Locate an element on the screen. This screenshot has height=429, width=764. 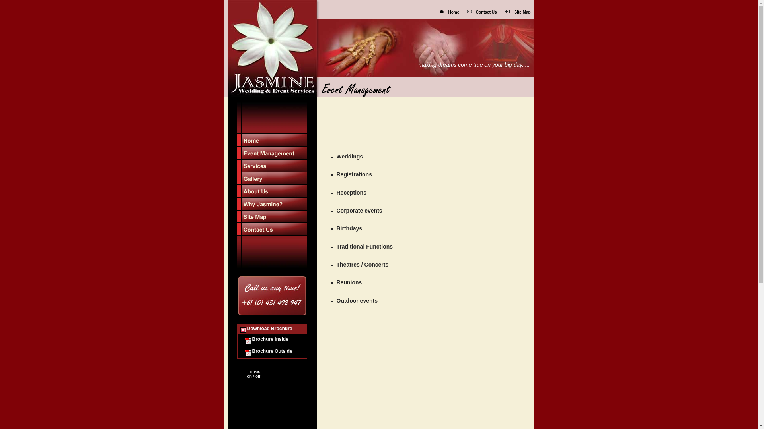
Site Map is located at coordinates (523, 12).